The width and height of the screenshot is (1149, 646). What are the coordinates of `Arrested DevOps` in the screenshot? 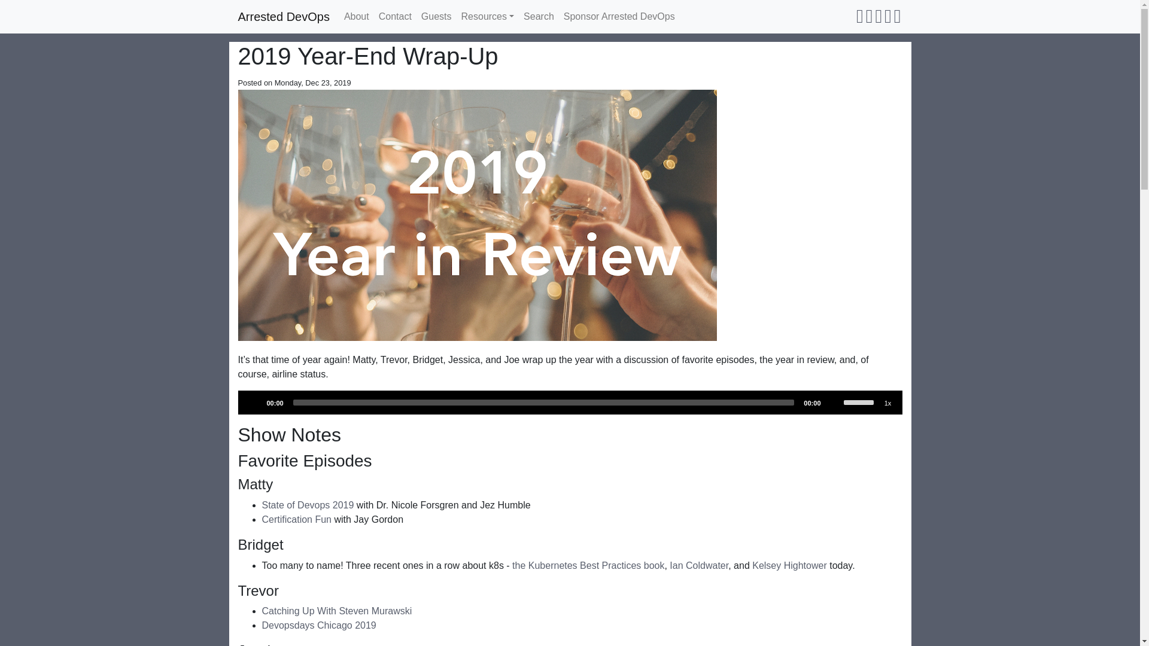 It's located at (284, 16).